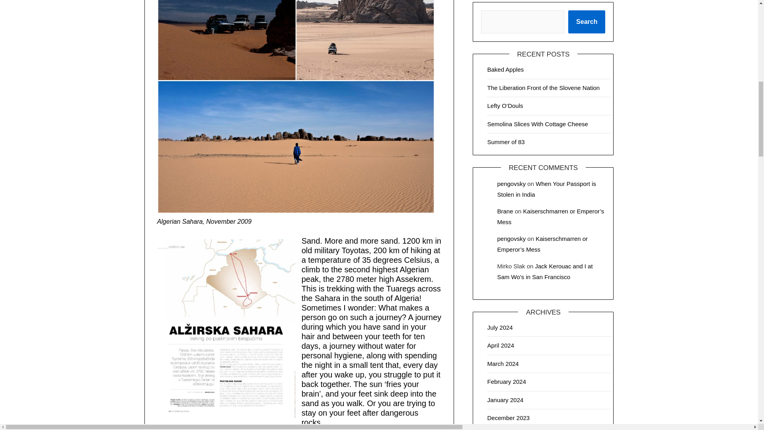 The width and height of the screenshot is (764, 430). What do you see at coordinates (501, 345) in the screenshot?
I see `April 2024` at bounding box center [501, 345].